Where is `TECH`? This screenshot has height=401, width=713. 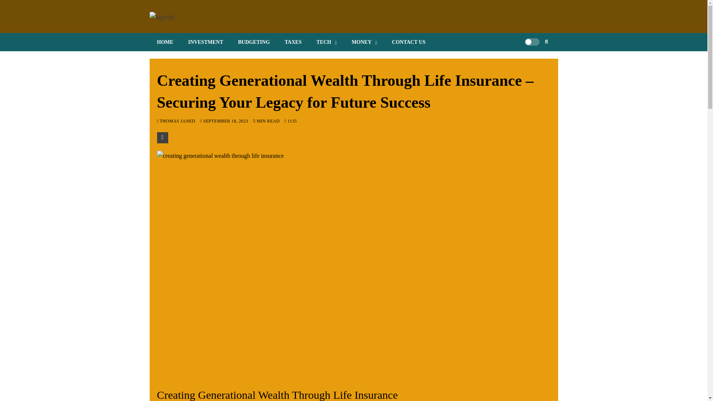
TECH is located at coordinates (326, 42).